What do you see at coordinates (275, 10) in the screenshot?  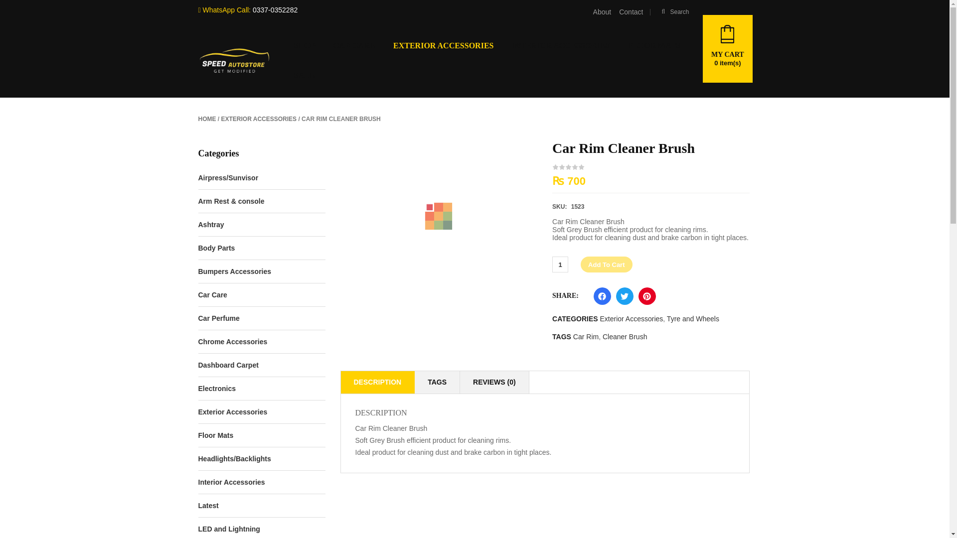 I see `0337-0352282` at bounding box center [275, 10].